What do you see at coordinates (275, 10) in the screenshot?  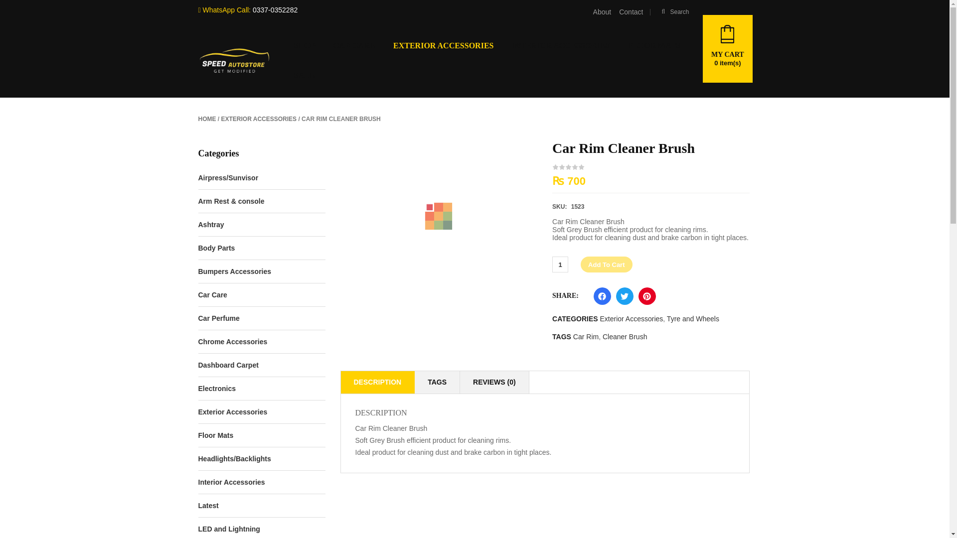 I see `0337-0352282` at bounding box center [275, 10].